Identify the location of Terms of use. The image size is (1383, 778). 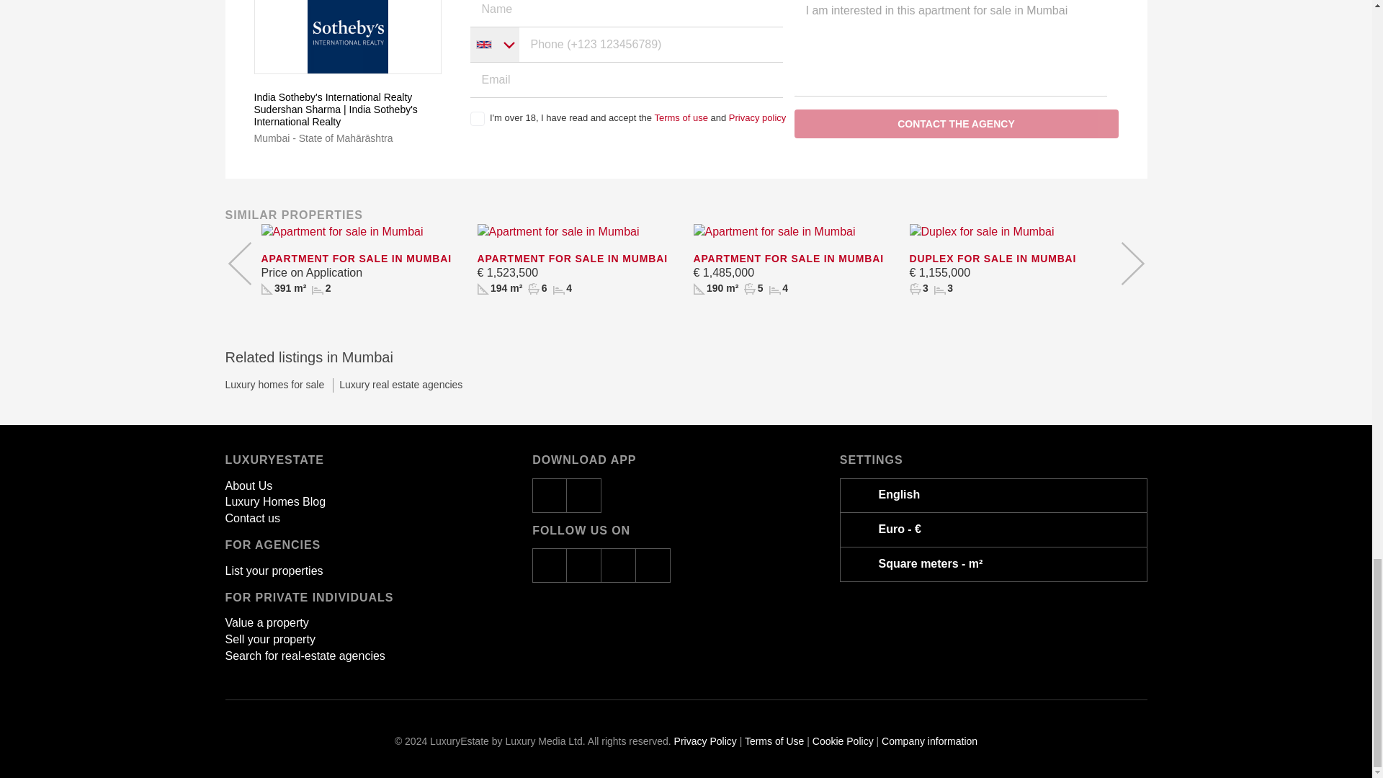
(680, 117).